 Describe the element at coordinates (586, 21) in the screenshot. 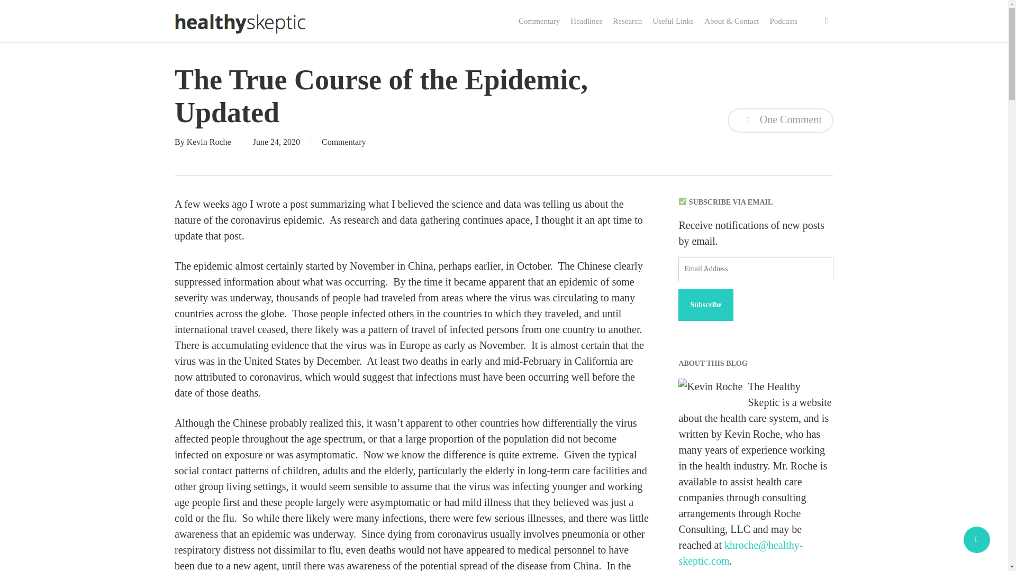

I see `Headlines` at that location.